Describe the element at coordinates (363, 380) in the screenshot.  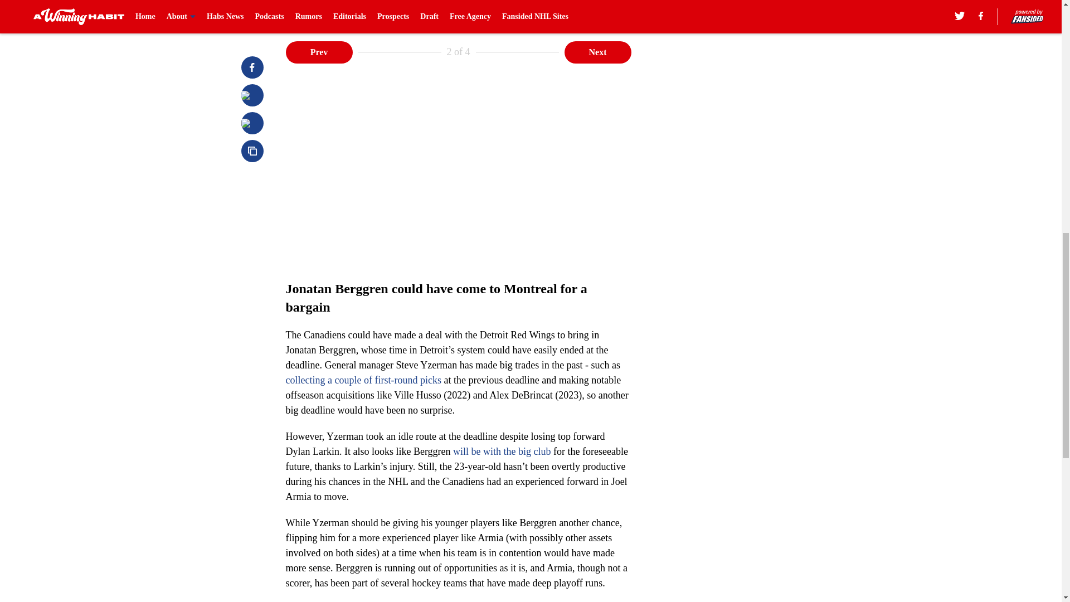
I see `collecting a couple of first-round picks` at that location.